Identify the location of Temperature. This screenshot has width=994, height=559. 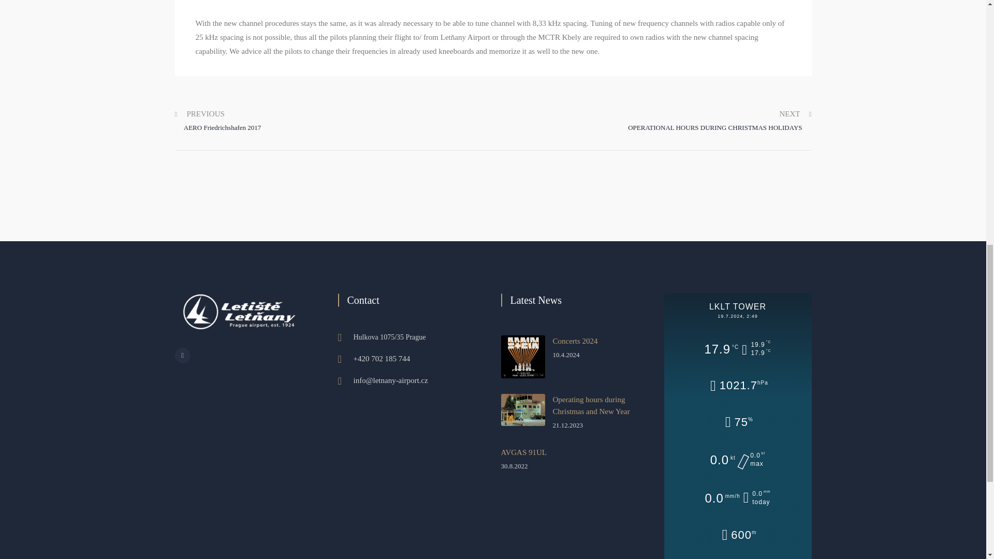
(737, 349).